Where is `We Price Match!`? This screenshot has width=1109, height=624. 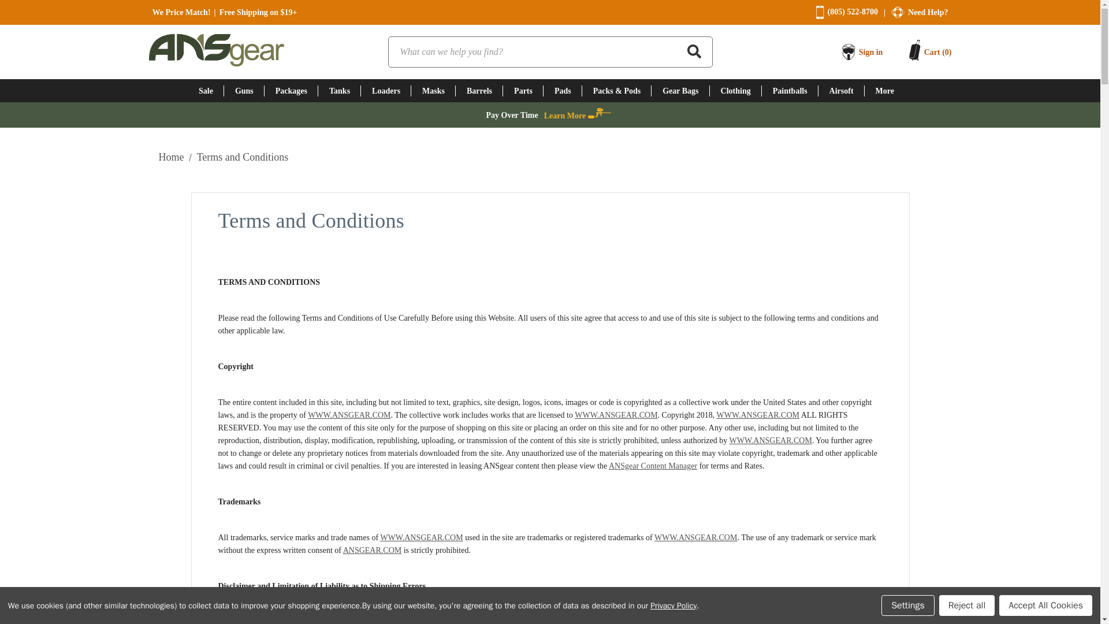
We Price Match! is located at coordinates (181, 13).